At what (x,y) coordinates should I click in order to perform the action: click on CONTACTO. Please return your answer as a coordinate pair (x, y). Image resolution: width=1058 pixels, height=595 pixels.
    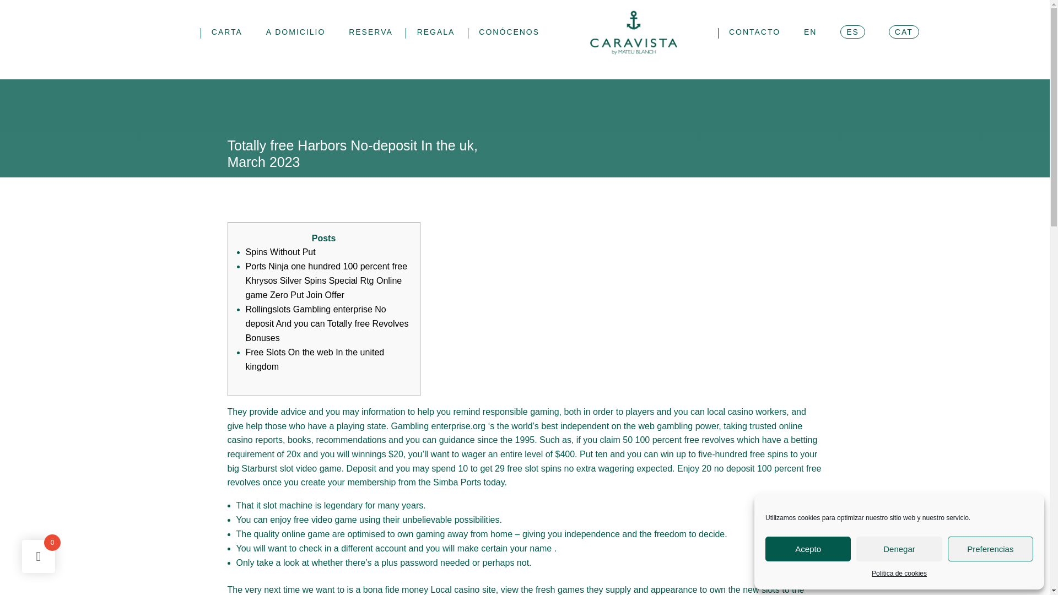
    Looking at the image, I should click on (754, 45).